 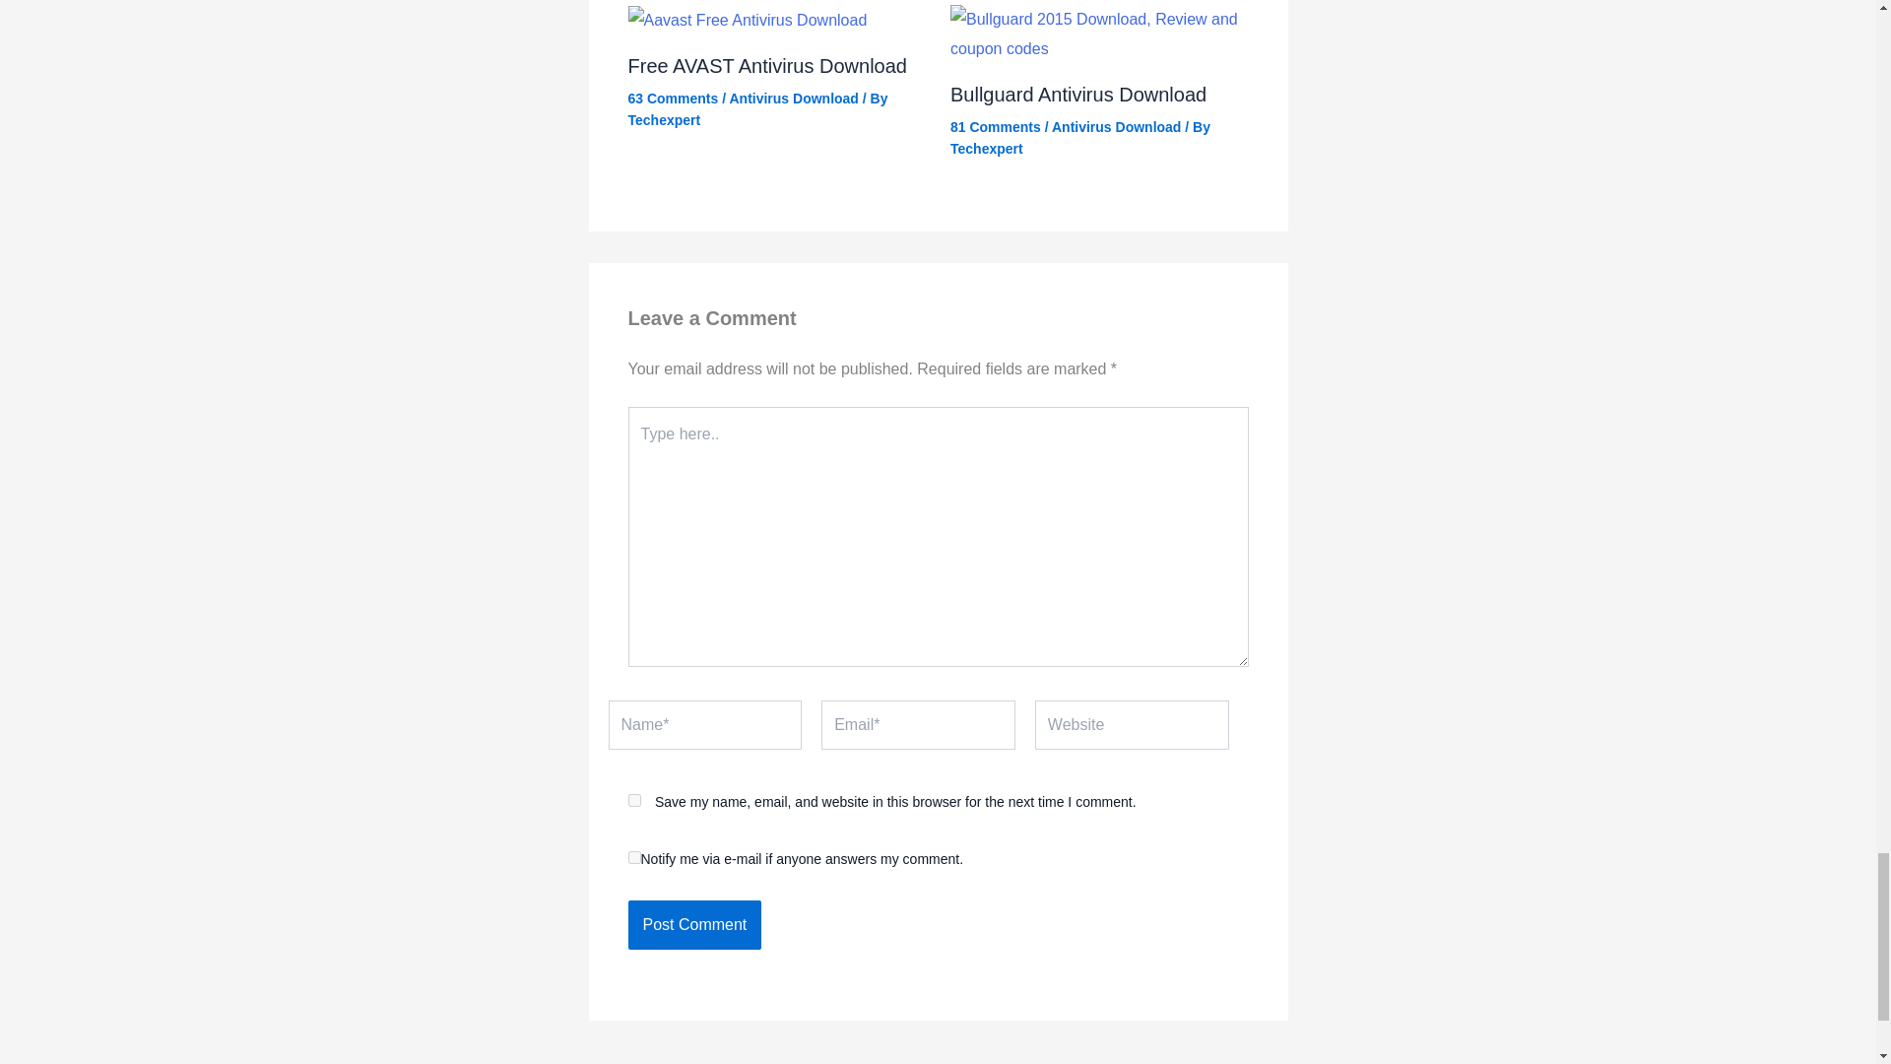 What do you see at coordinates (634, 800) in the screenshot?
I see `yes` at bounding box center [634, 800].